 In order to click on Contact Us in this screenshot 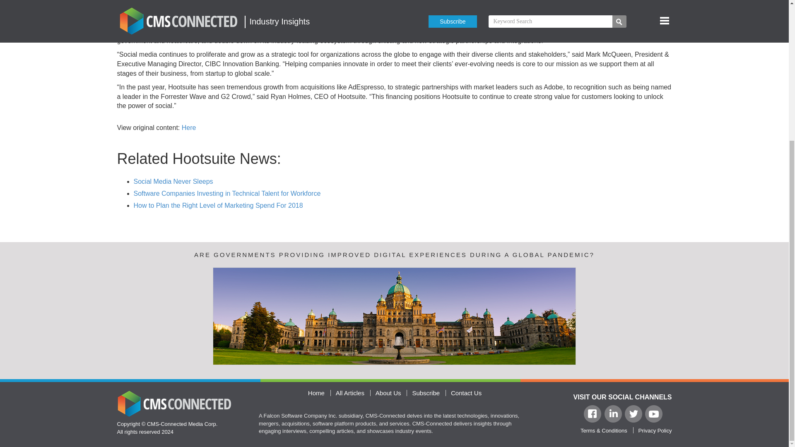, I will do `click(466, 392)`.